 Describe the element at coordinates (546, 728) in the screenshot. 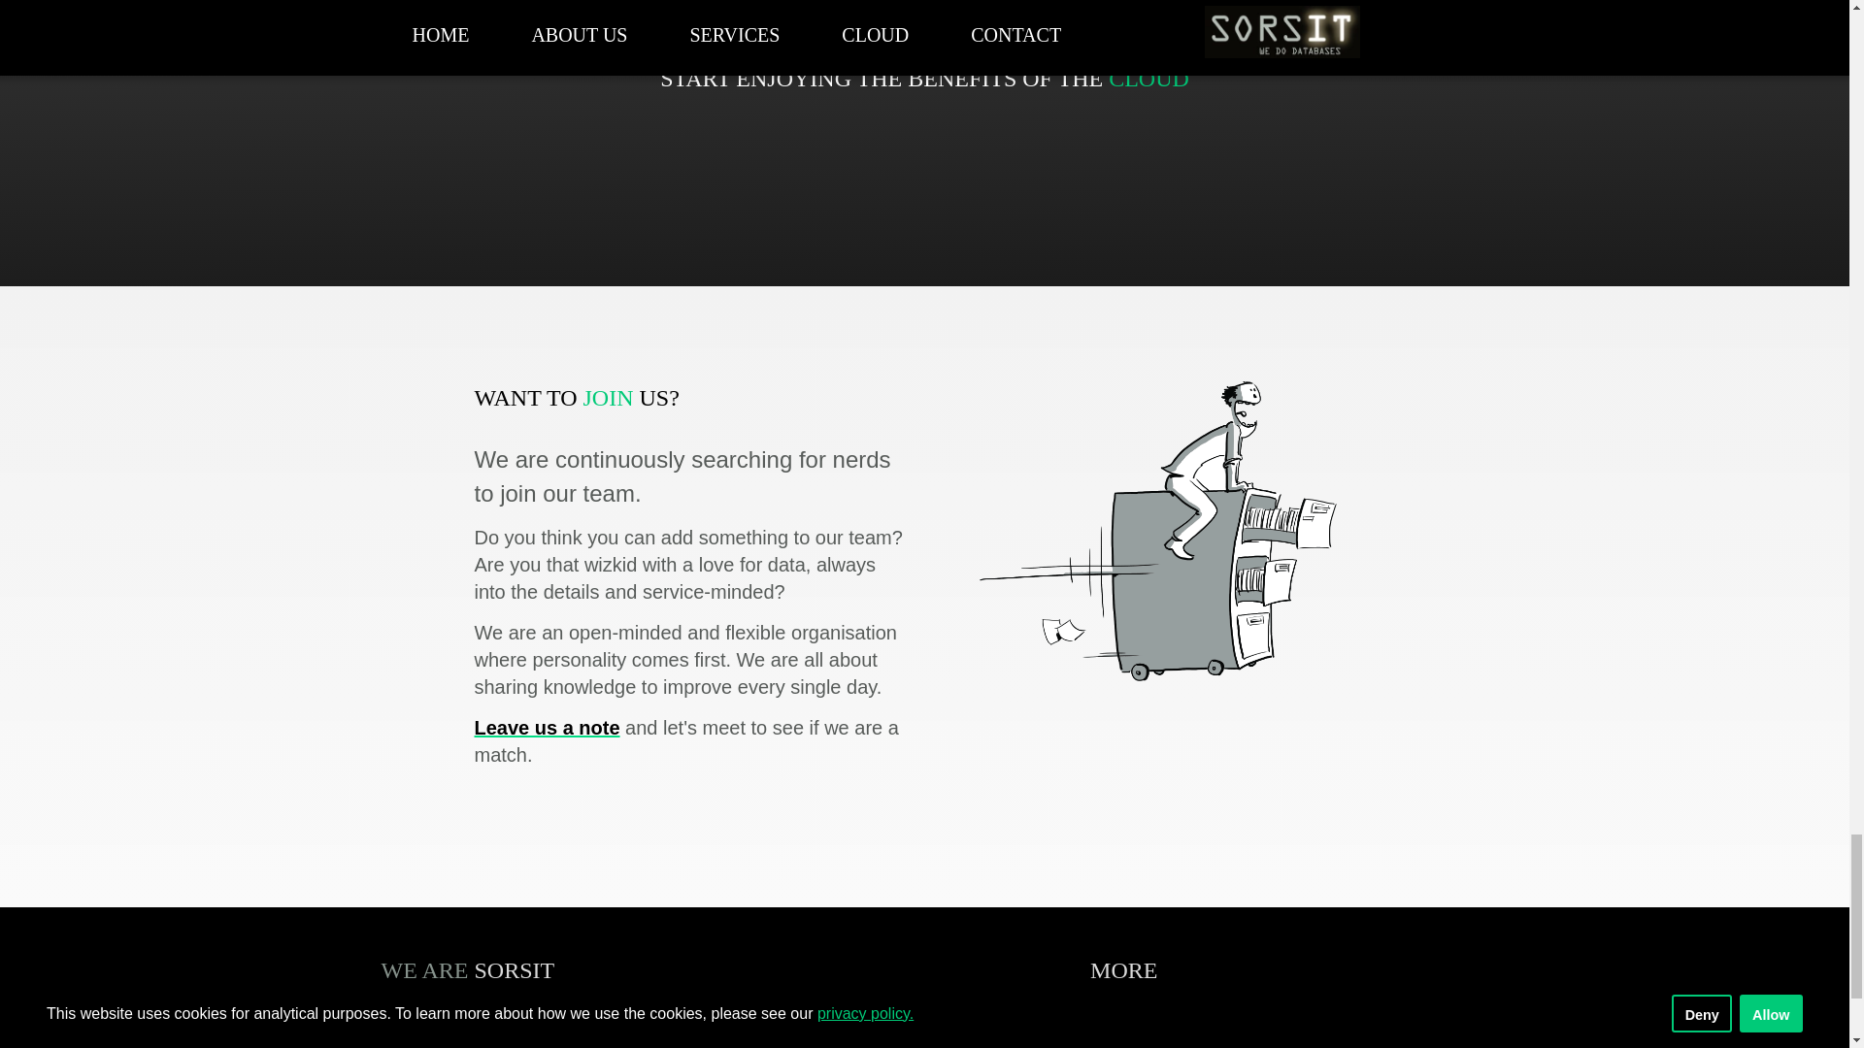

I see `Leave us a note` at that location.